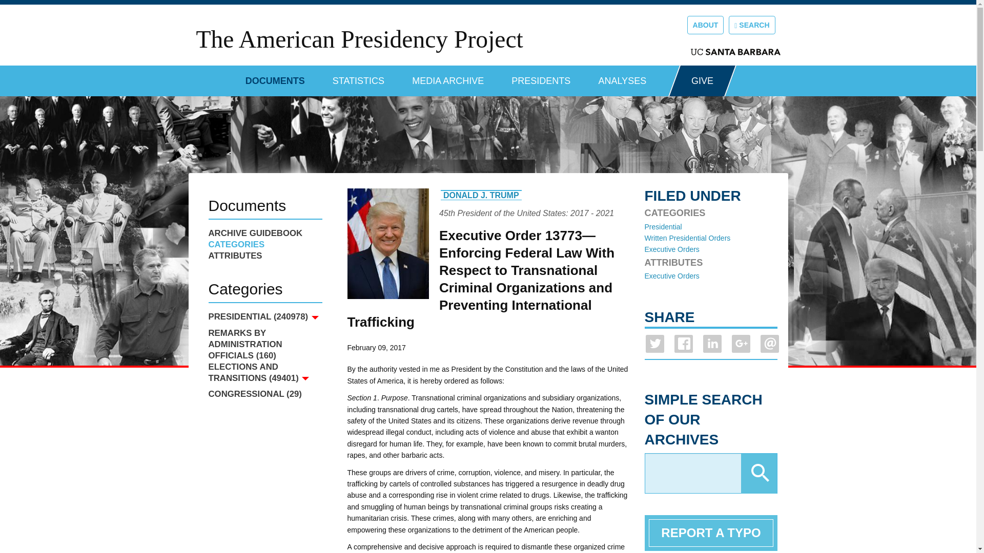 The height and width of the screenshot is (553, 984). What do you see at coordinates (358, 77) in the screenshot?
I see `STATISTICS` at bounding box center [358, 77].